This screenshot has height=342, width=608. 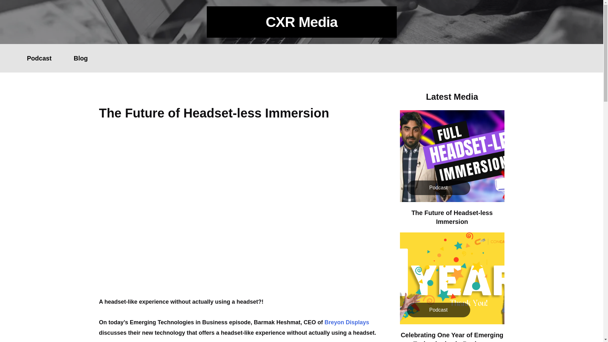 I want to click on Podcast, so click(x=438, y=187).